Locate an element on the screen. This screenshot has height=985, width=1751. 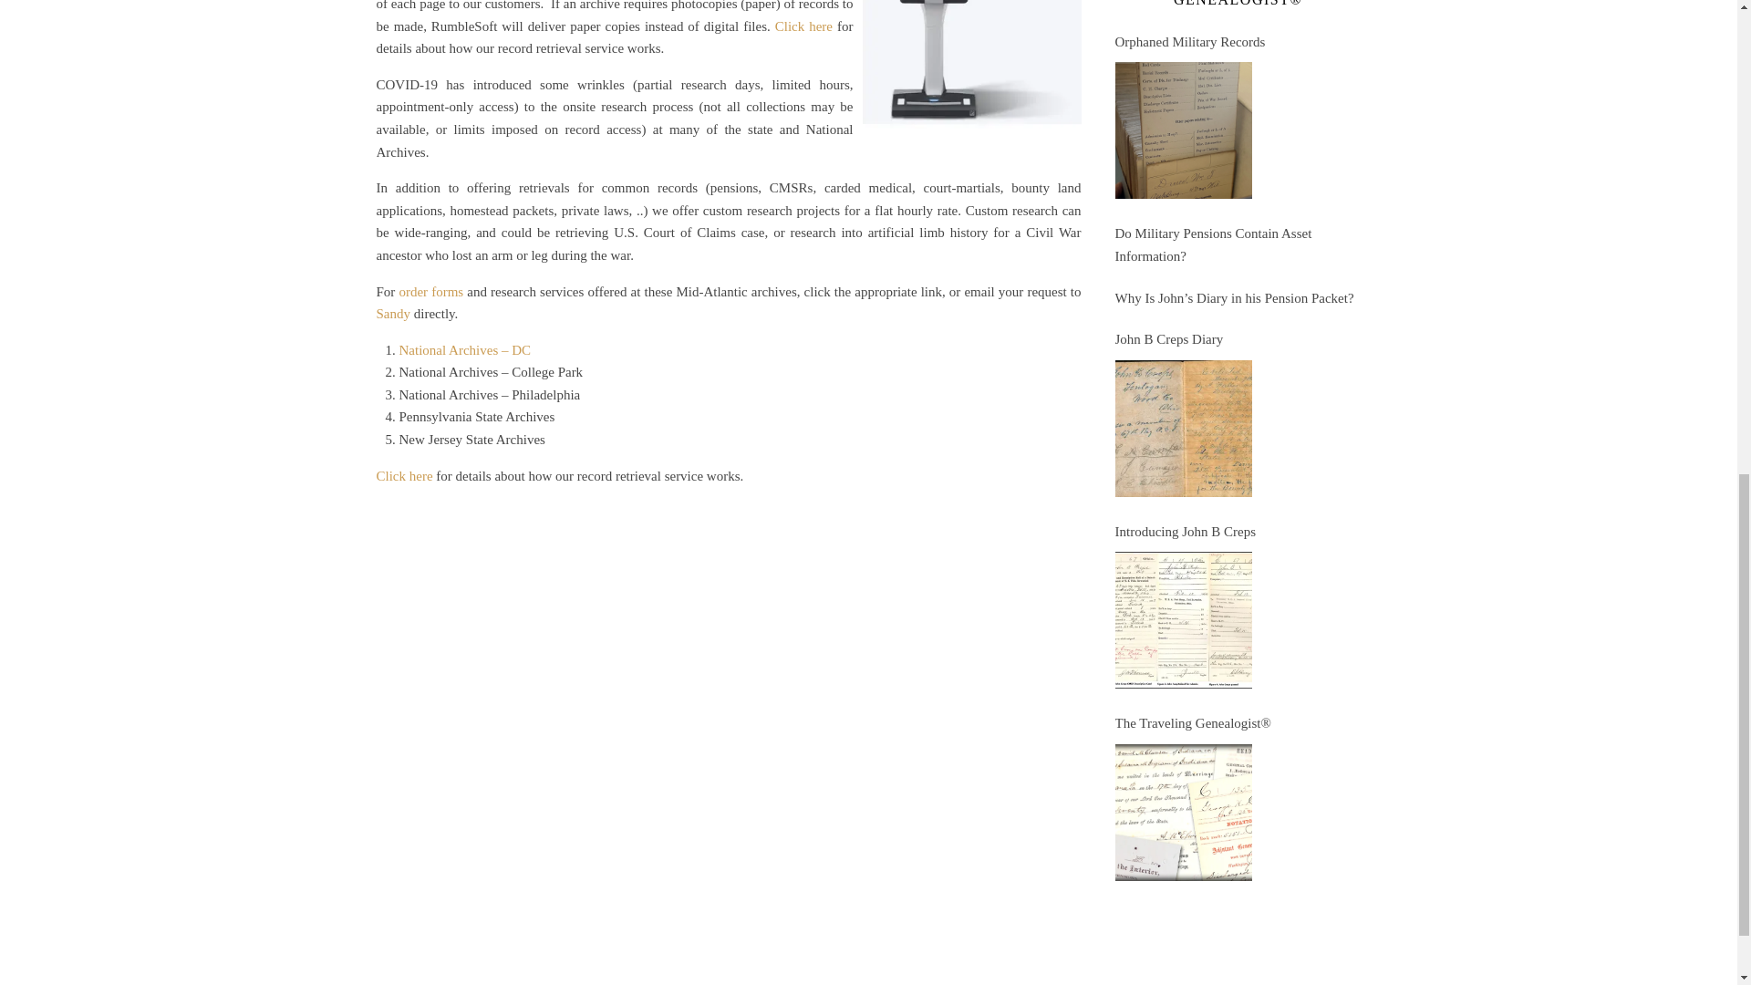
order forms is located at coordinates (430, 292).